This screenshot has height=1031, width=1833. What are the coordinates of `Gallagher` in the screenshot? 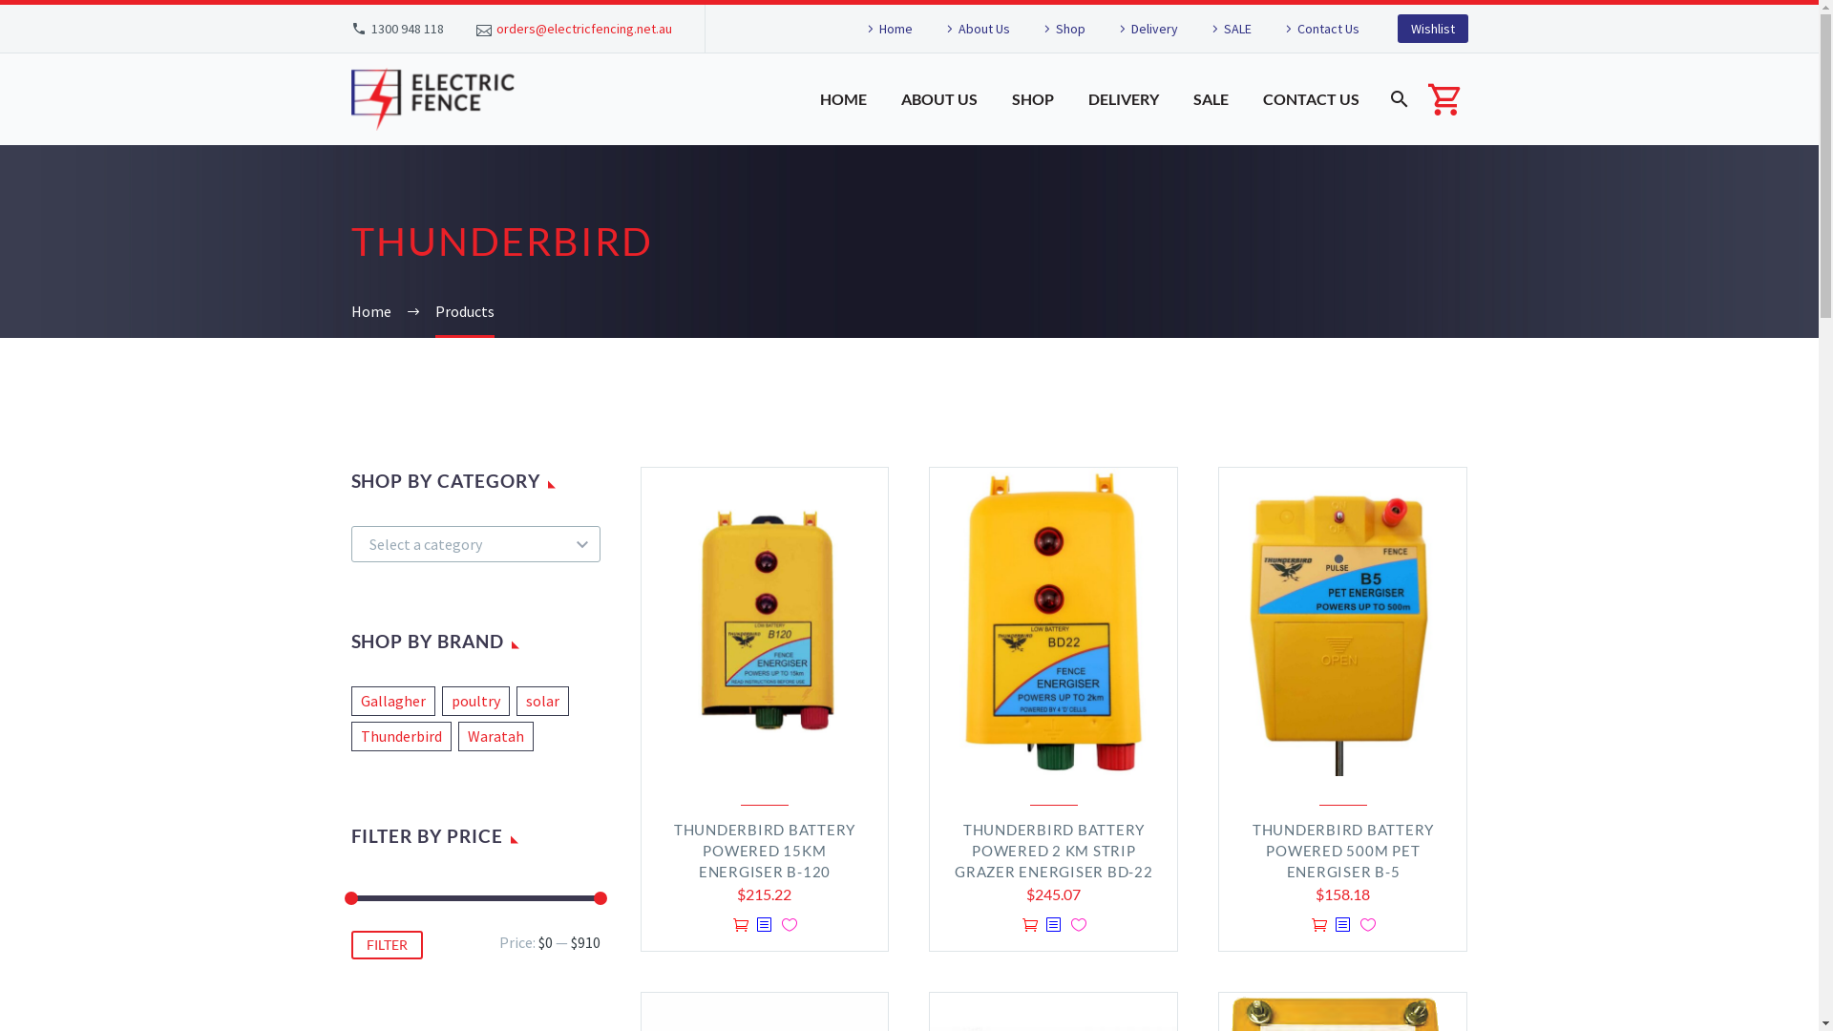 It's located at (1044, 723).